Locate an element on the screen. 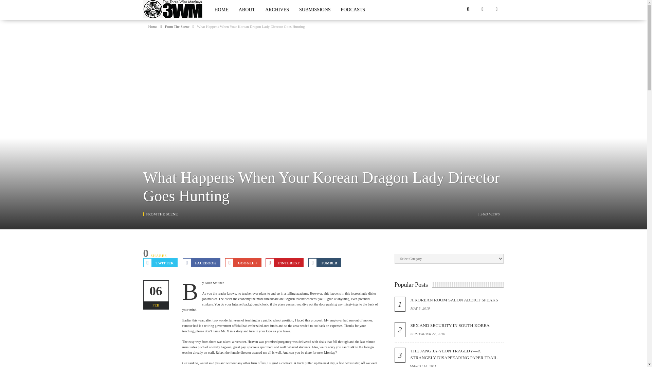  SUBMISSIONS is located at coordinates (314, 10).